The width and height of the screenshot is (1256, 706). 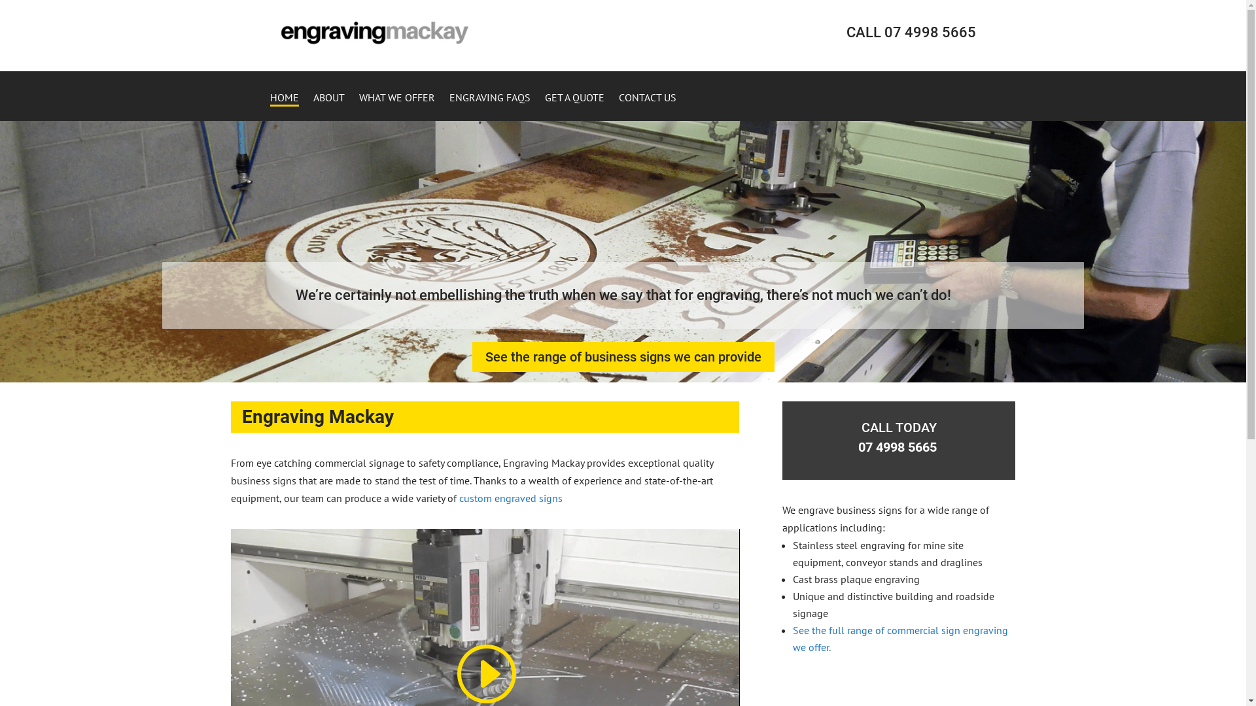 What do you see at coordinates (489, 107) in the screenshot?
I see `ENGRAVING FAQS` at bounding box center [489, 107].